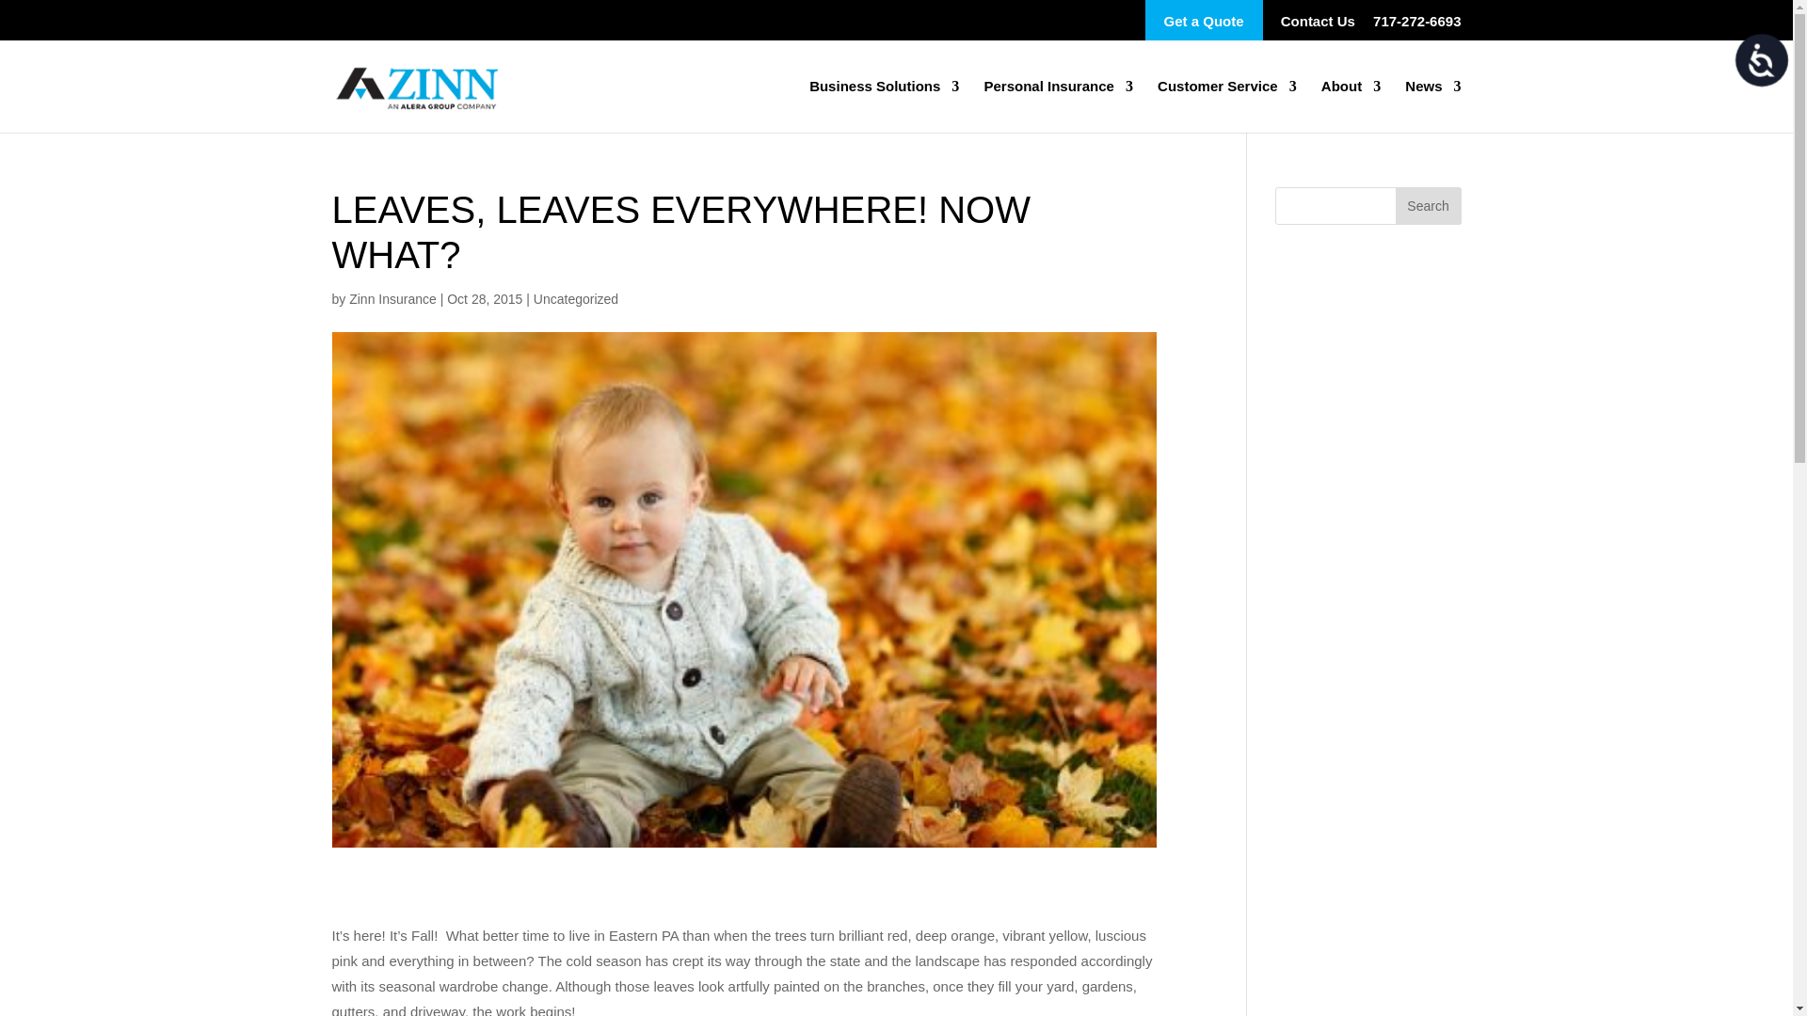 The height and width of the screenshot is (1016, 1807). What do you see at coordinates (1058, 106) in the screenshot?
I see `Personal Insurance` at bounding box center [1058, 106].